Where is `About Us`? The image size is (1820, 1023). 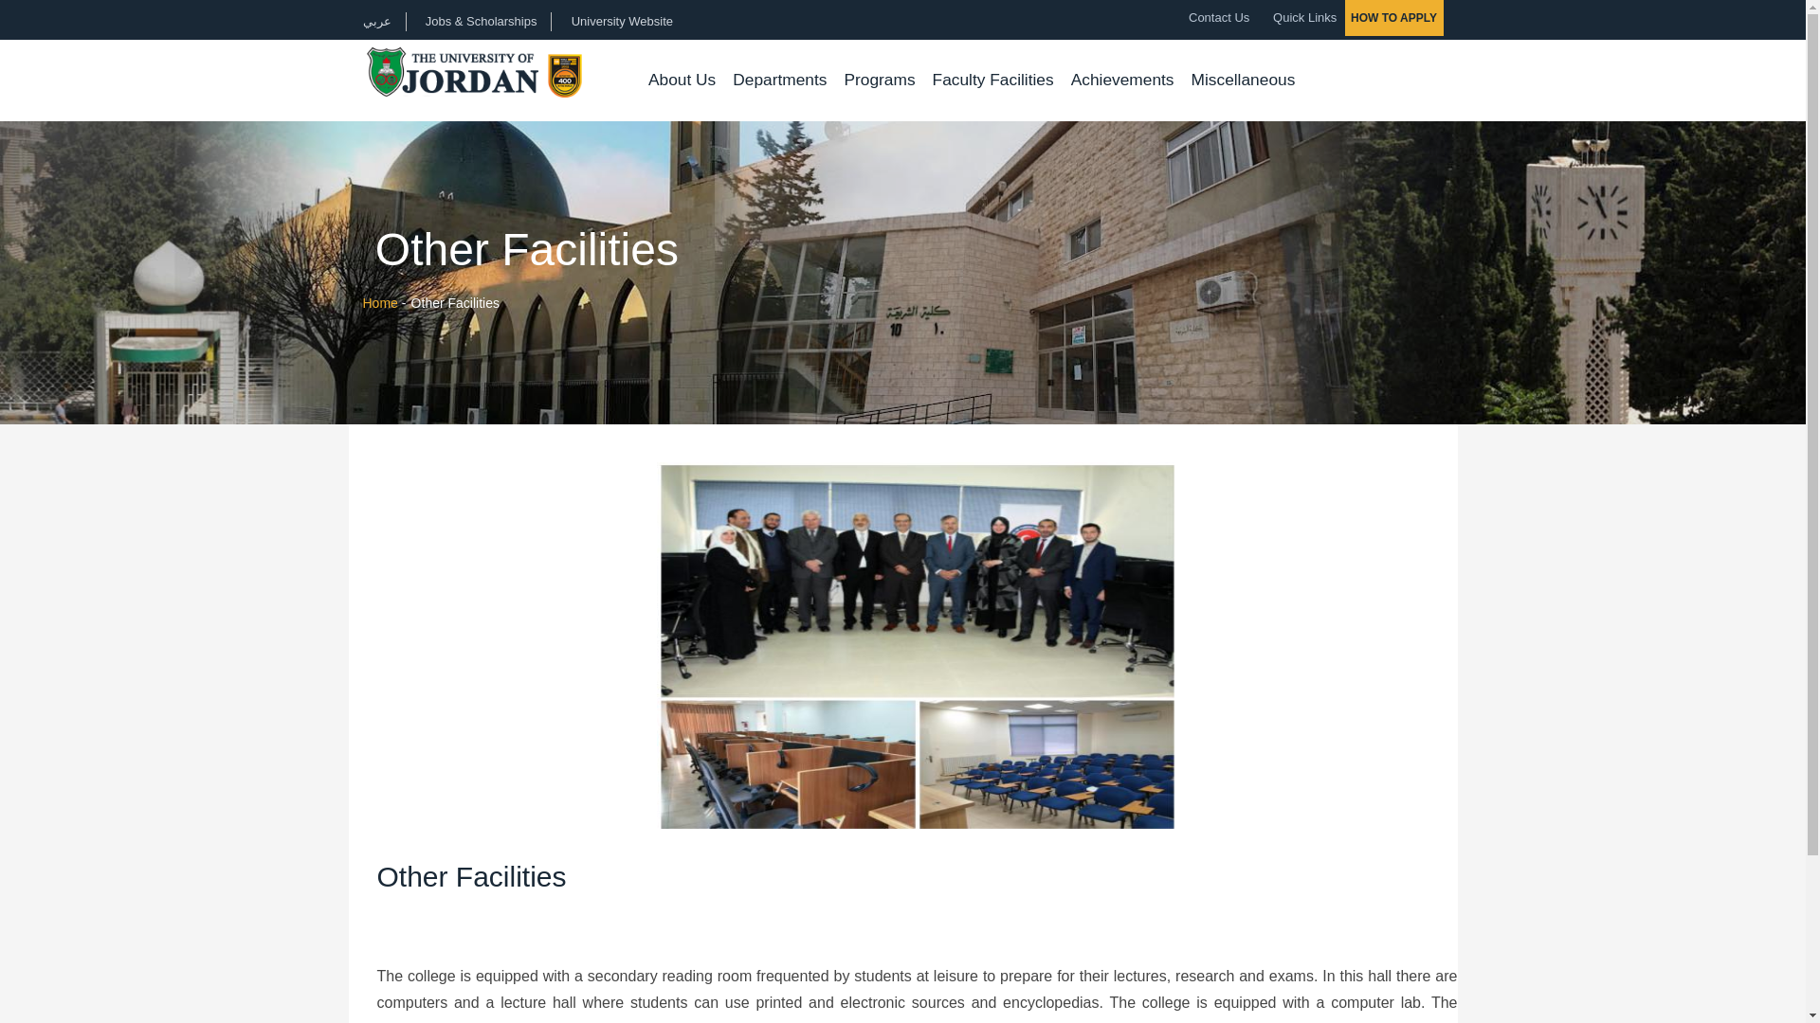
About Us is located at coordinates (682, 81).